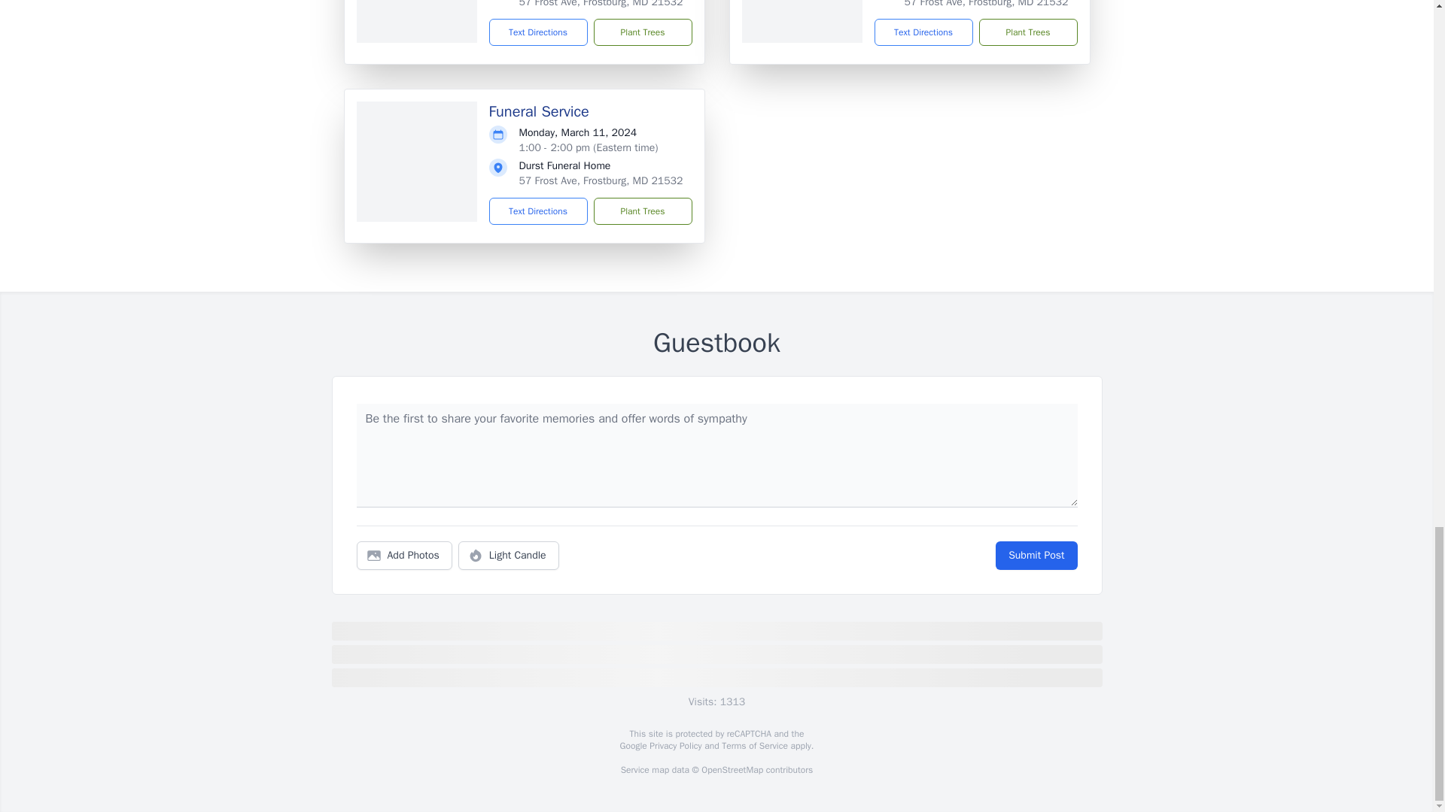  I want to click on 57 Frost Ave, Frostburg, MD 21532, so click(986, 4).